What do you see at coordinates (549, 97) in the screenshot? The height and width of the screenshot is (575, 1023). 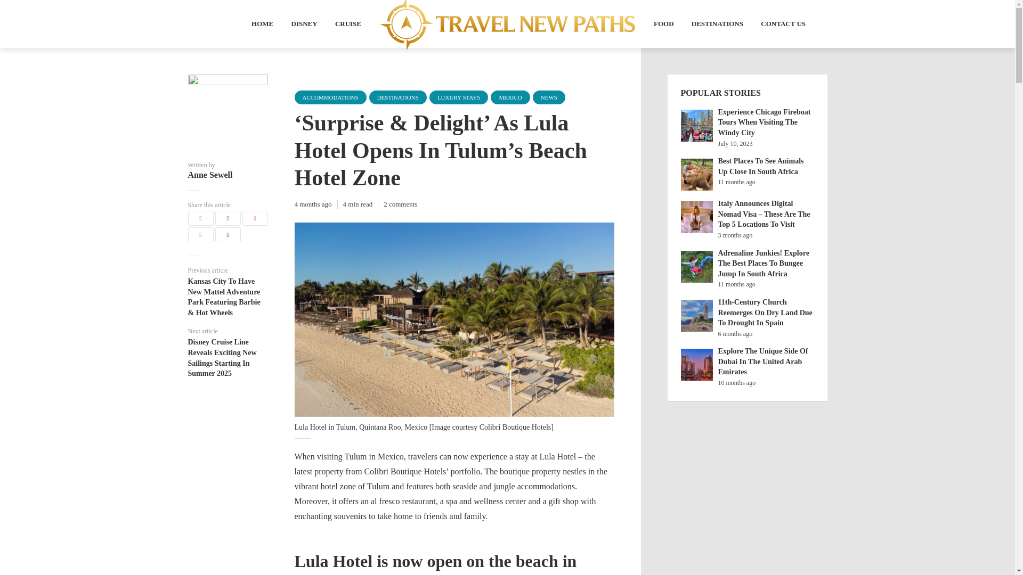 I see `NEWS` at bounding box center [549, 97].